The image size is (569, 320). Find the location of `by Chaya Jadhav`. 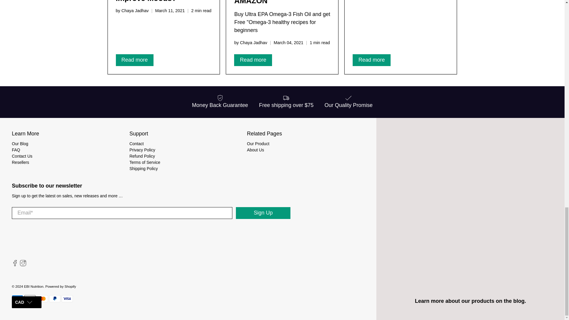

by Chaya Jadhav is located at coordinates (250, 43).